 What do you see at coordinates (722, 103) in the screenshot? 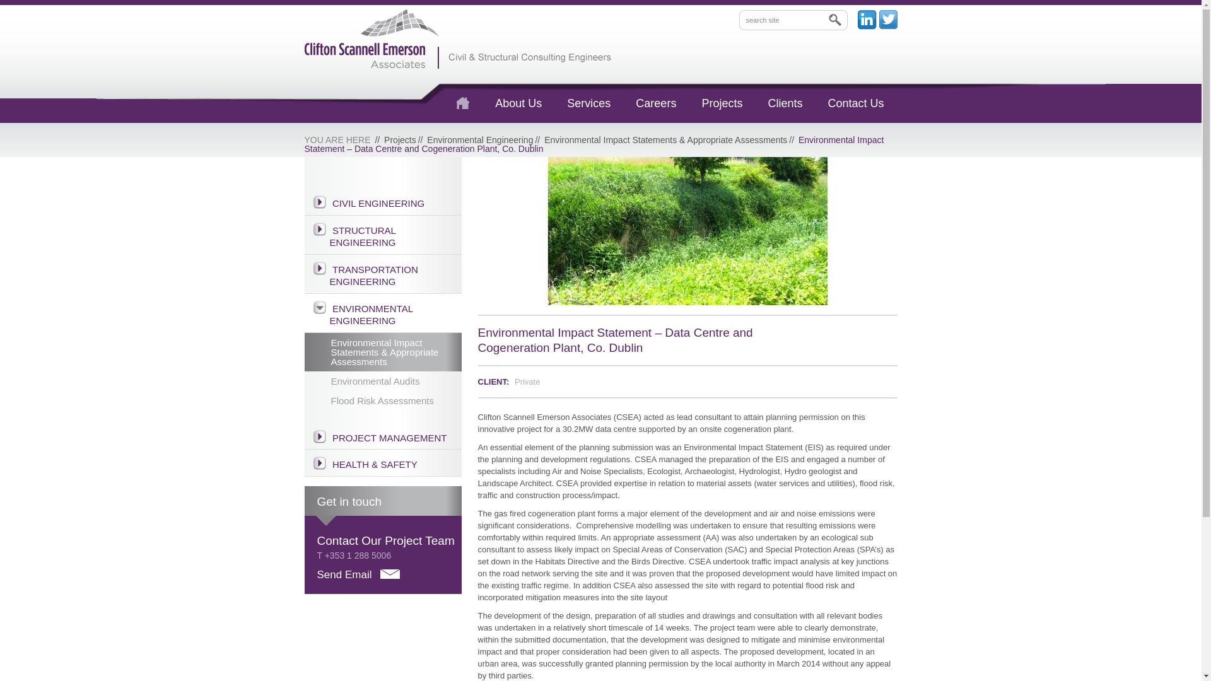
I see `Projects` at bounding box center [722, 103].